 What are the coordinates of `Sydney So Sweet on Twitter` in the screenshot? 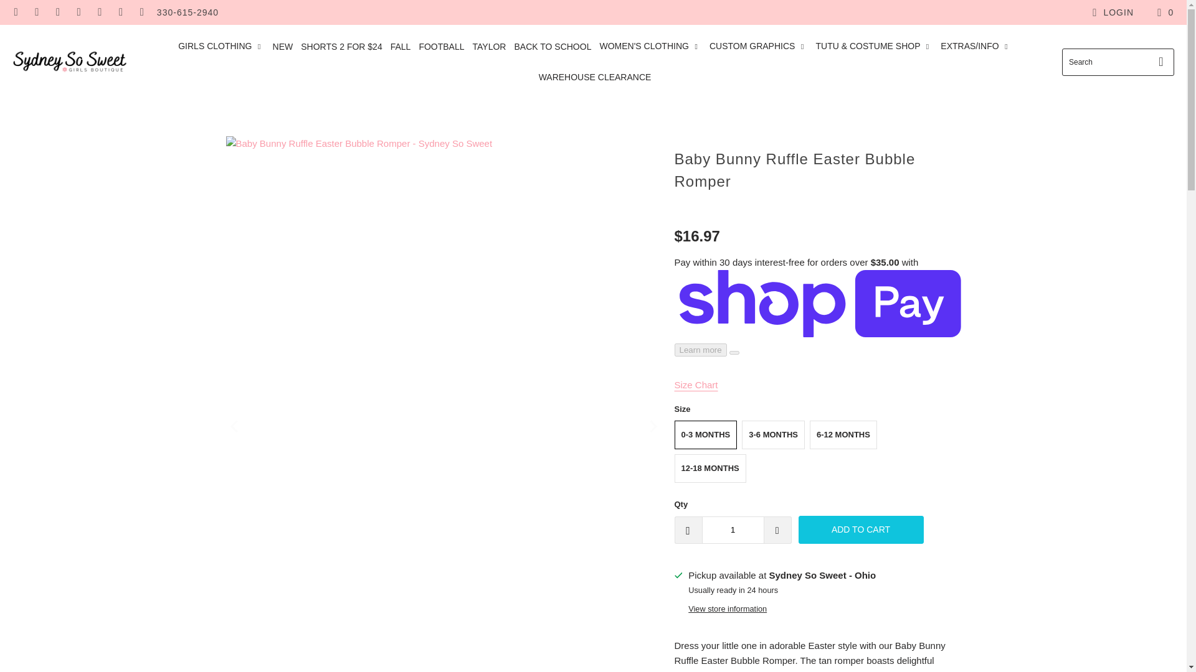 It's located at (121, 12).